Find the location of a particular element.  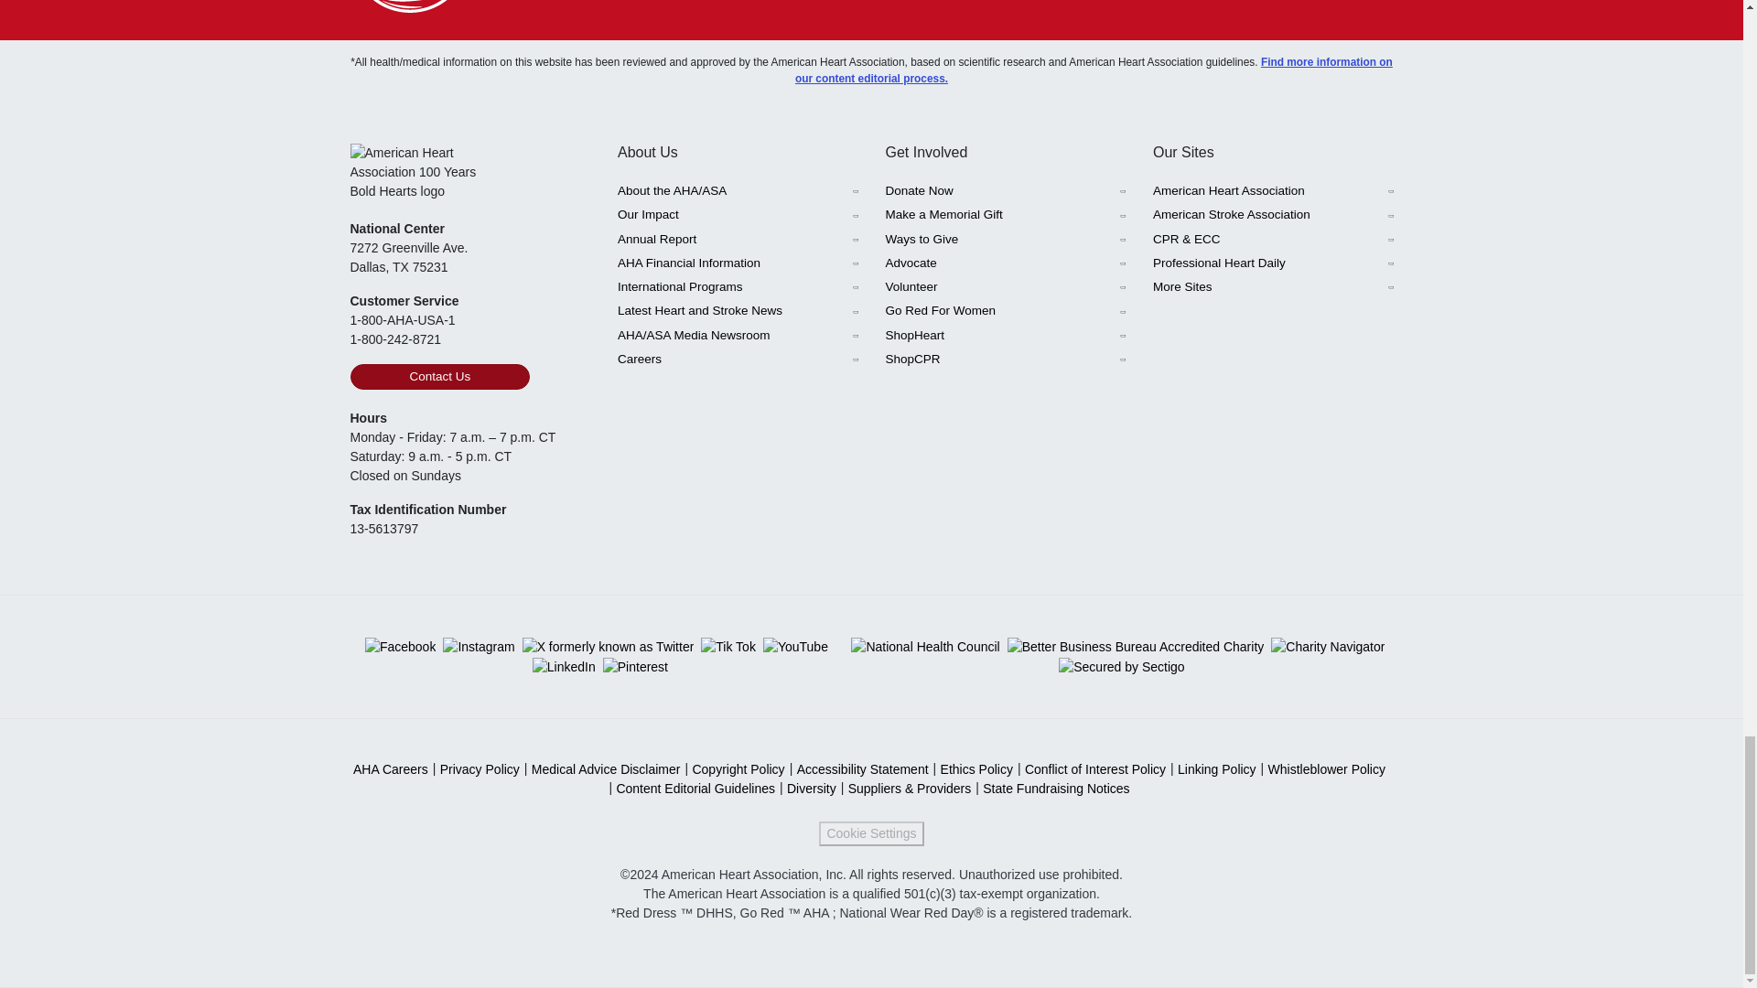

Our Impact is located at coordinates (738, 215).